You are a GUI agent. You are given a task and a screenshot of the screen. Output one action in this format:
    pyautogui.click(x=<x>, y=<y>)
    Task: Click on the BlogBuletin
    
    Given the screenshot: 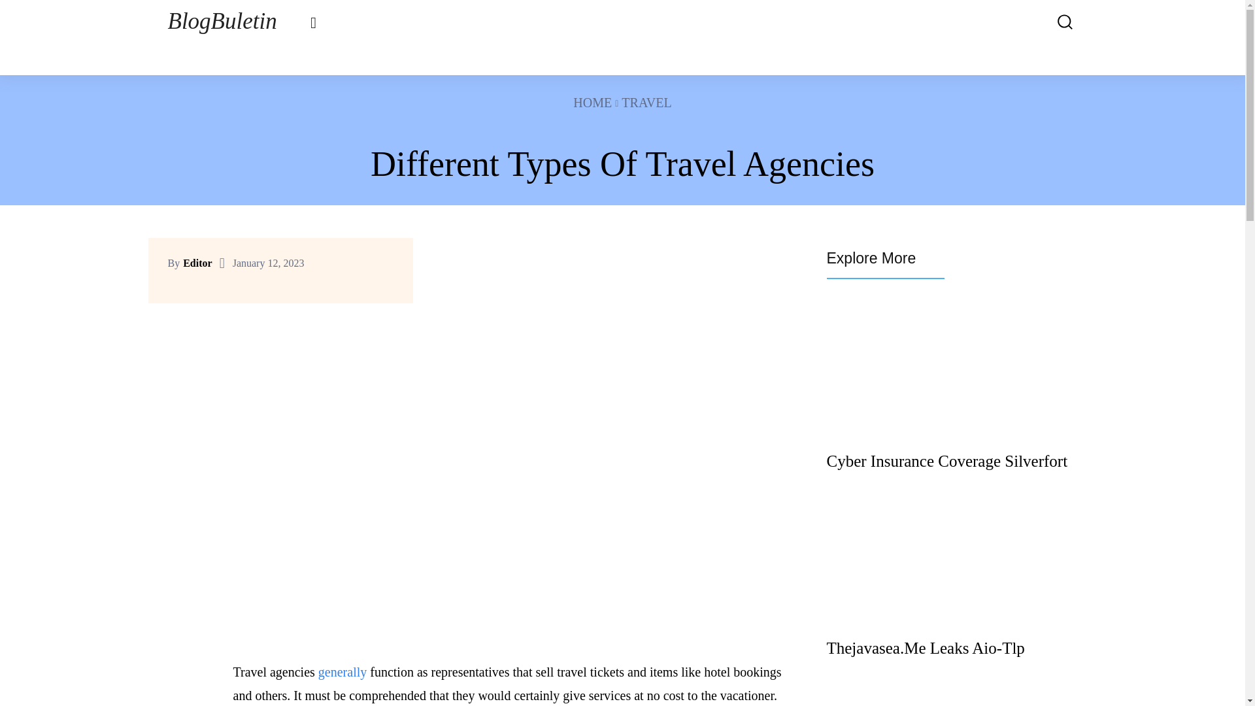 What is the action you would take?
    pyautogui.click(x=221, y=22)
    